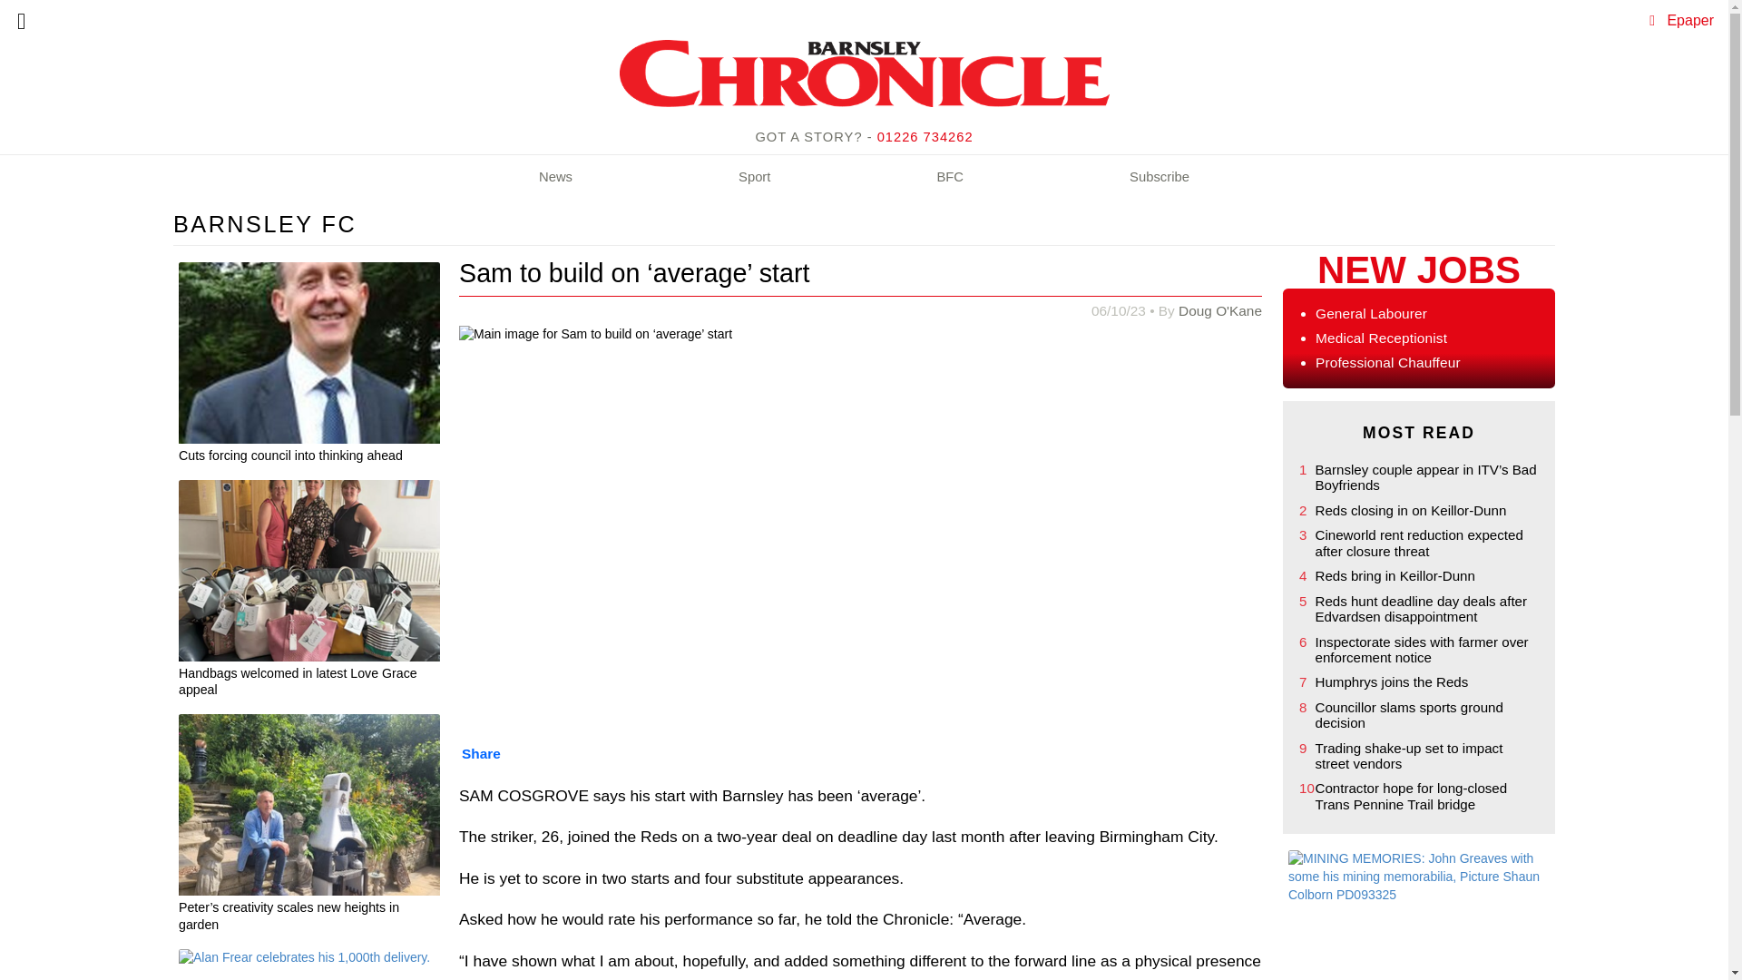 The image size is (1742, 980). Describe the element at coordinates (925, 136) in the screenshot. I see `01226 734262` at that location.